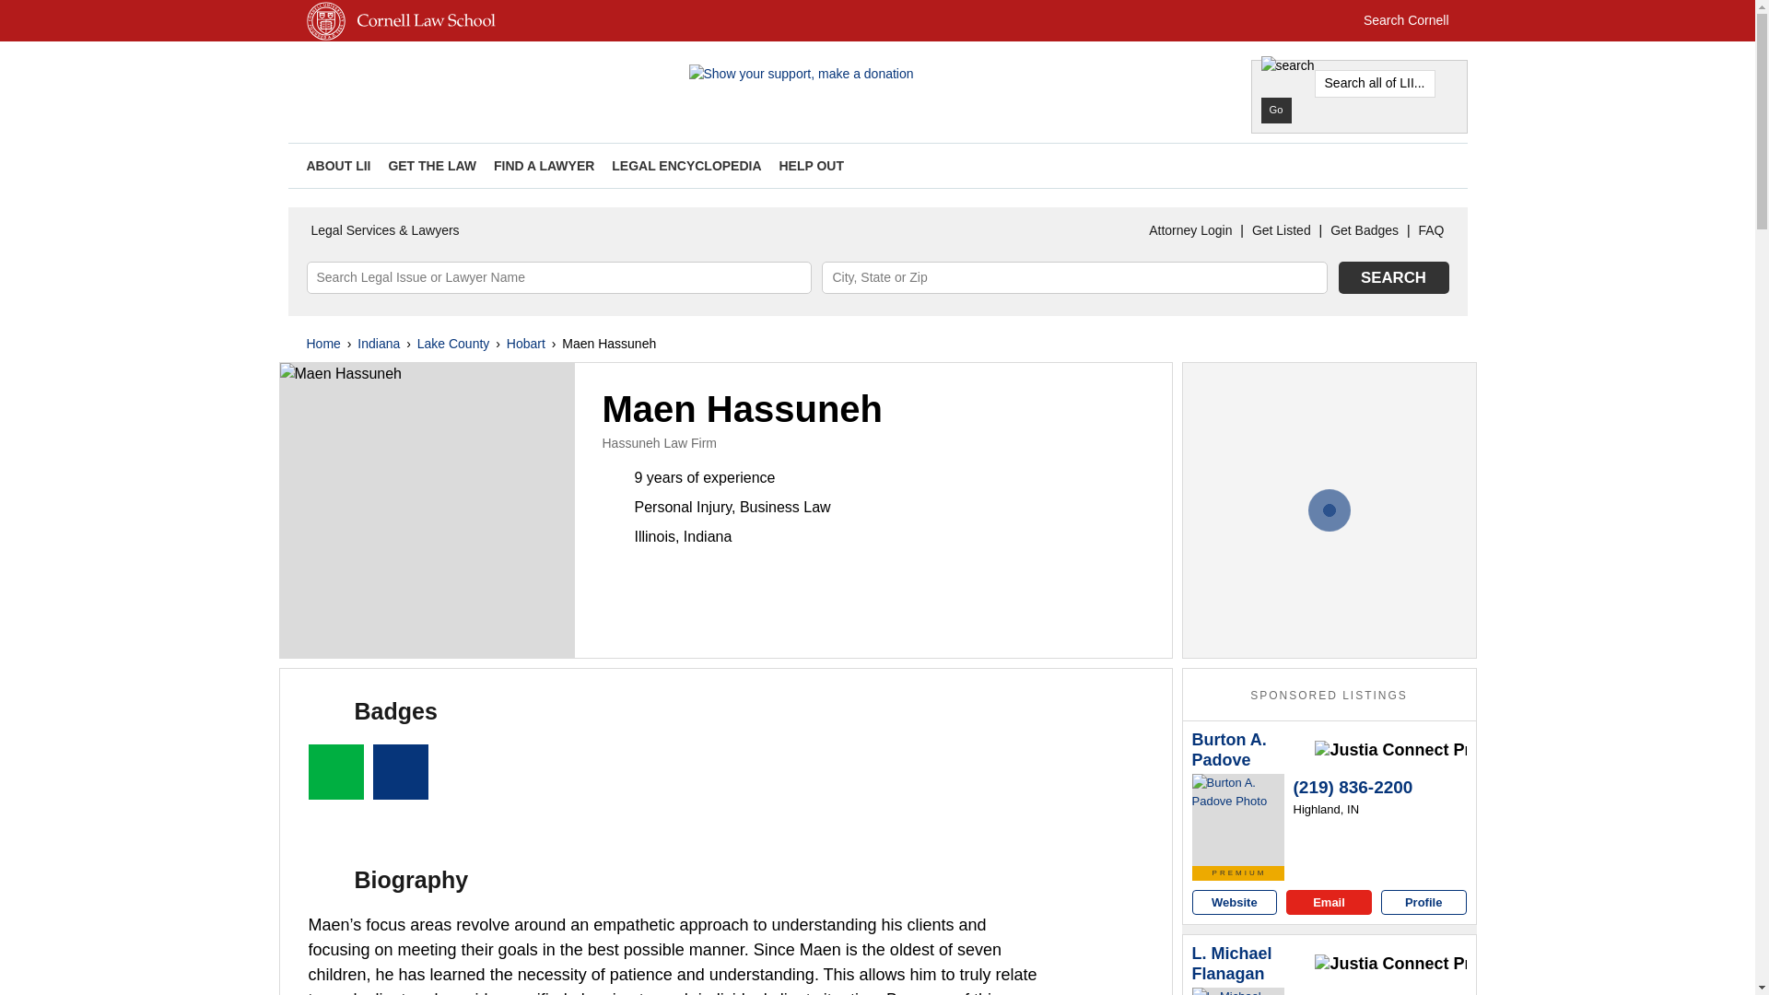  Describe the element at coordinates (1364, 230) in the screenshot. I see `Get Badges` at that location.